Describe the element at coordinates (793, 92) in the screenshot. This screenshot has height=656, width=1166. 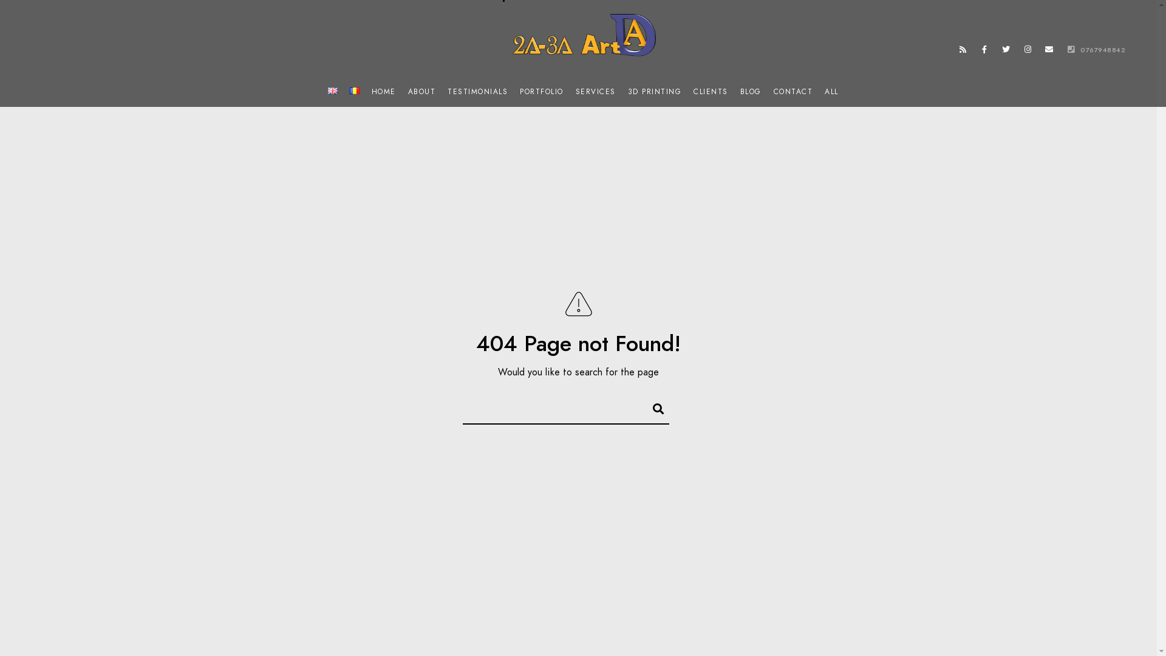
I see `CONTACT` at that location.